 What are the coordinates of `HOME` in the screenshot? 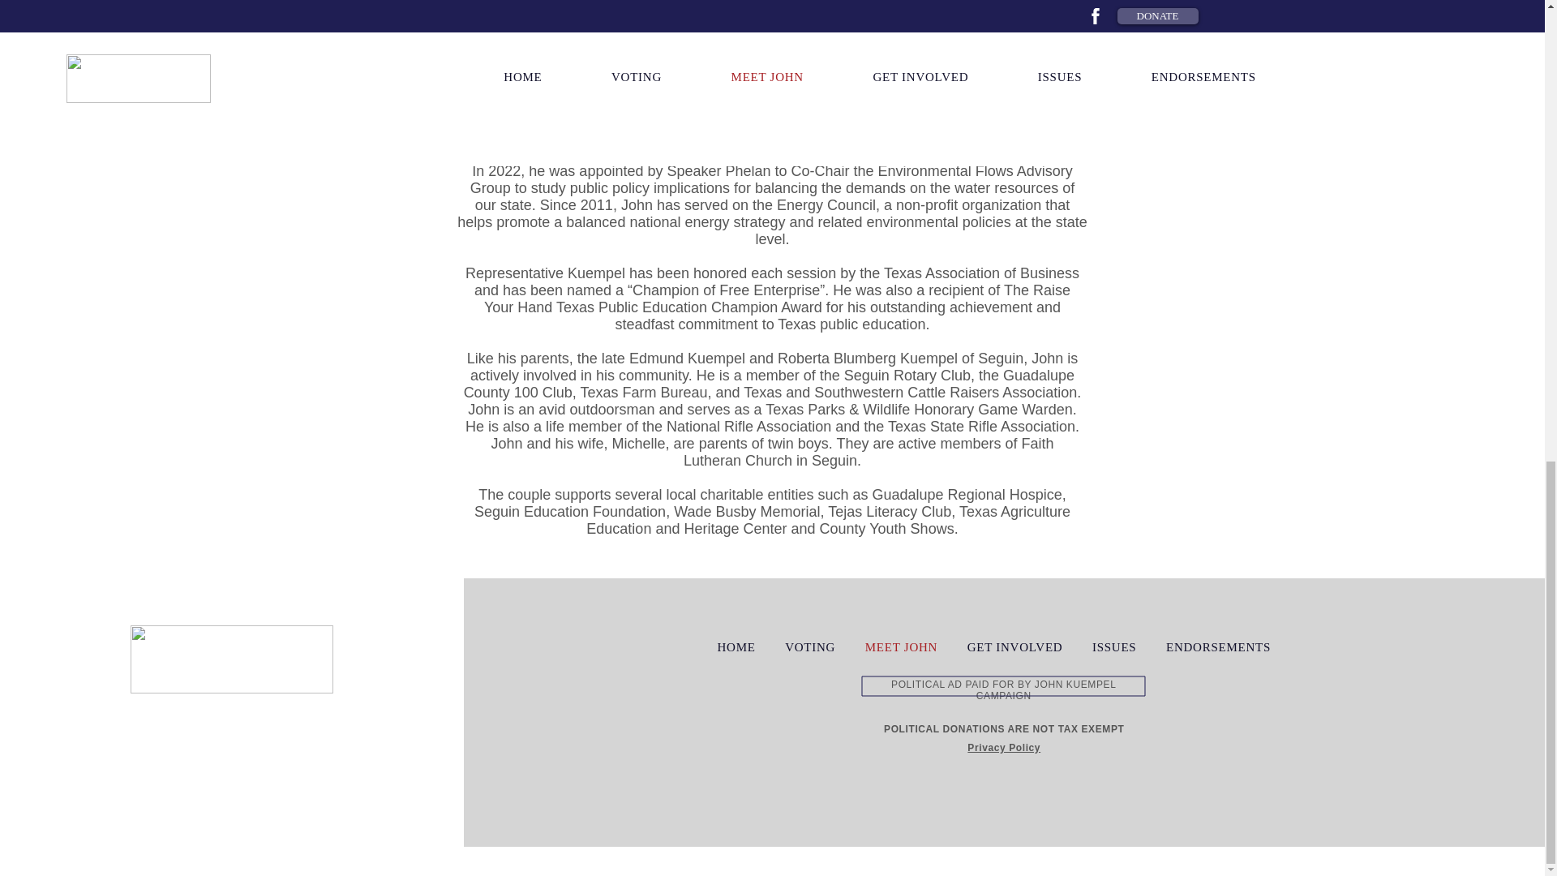 It's located at (736, 647).